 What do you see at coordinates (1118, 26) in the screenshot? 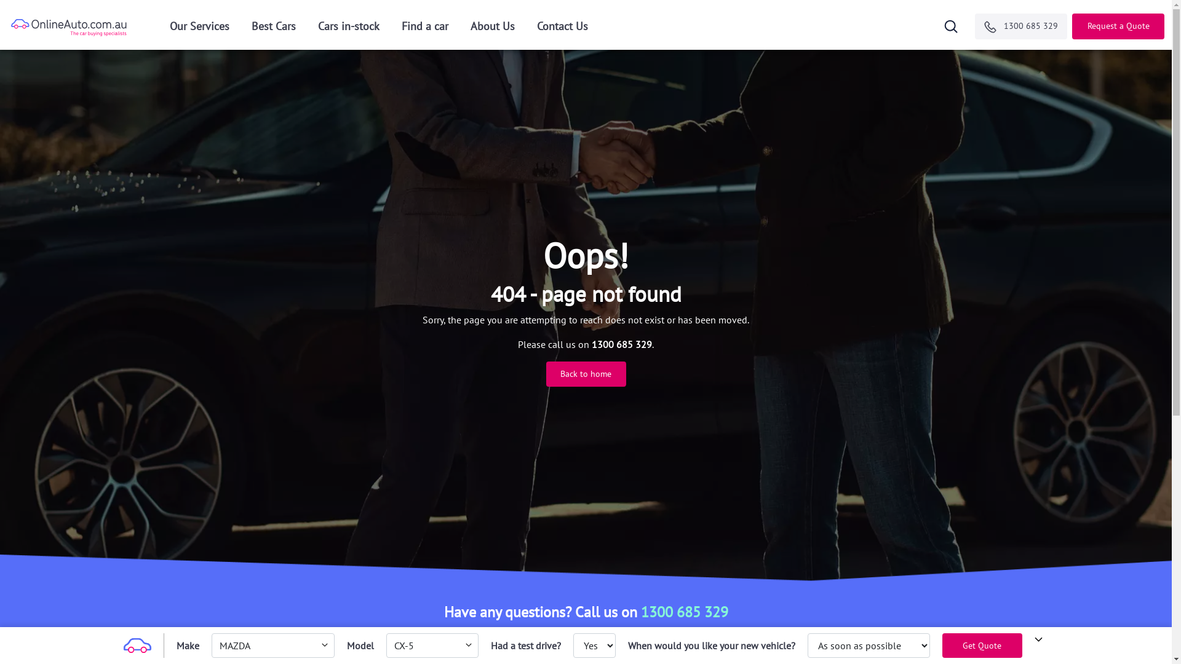
I see `Request a Quote` at bounding box center [1118, 26].